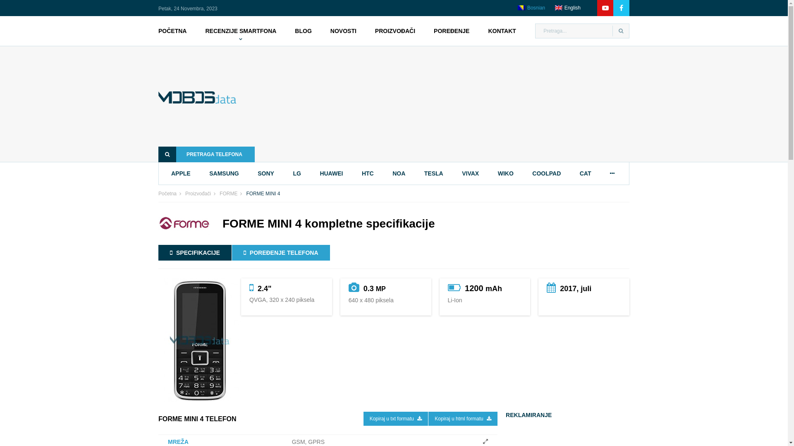  What do you see at coordinates (559, 8) in the screenshot?
I see `English` at bounding box center [559, 8].